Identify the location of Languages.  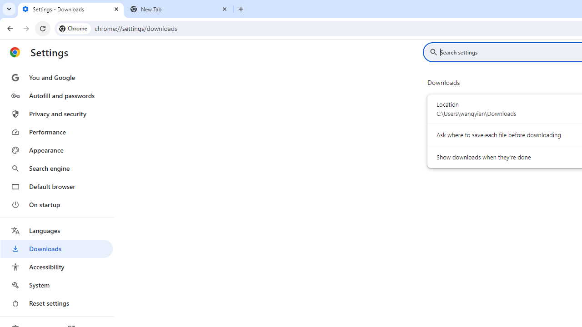
(56, 231).